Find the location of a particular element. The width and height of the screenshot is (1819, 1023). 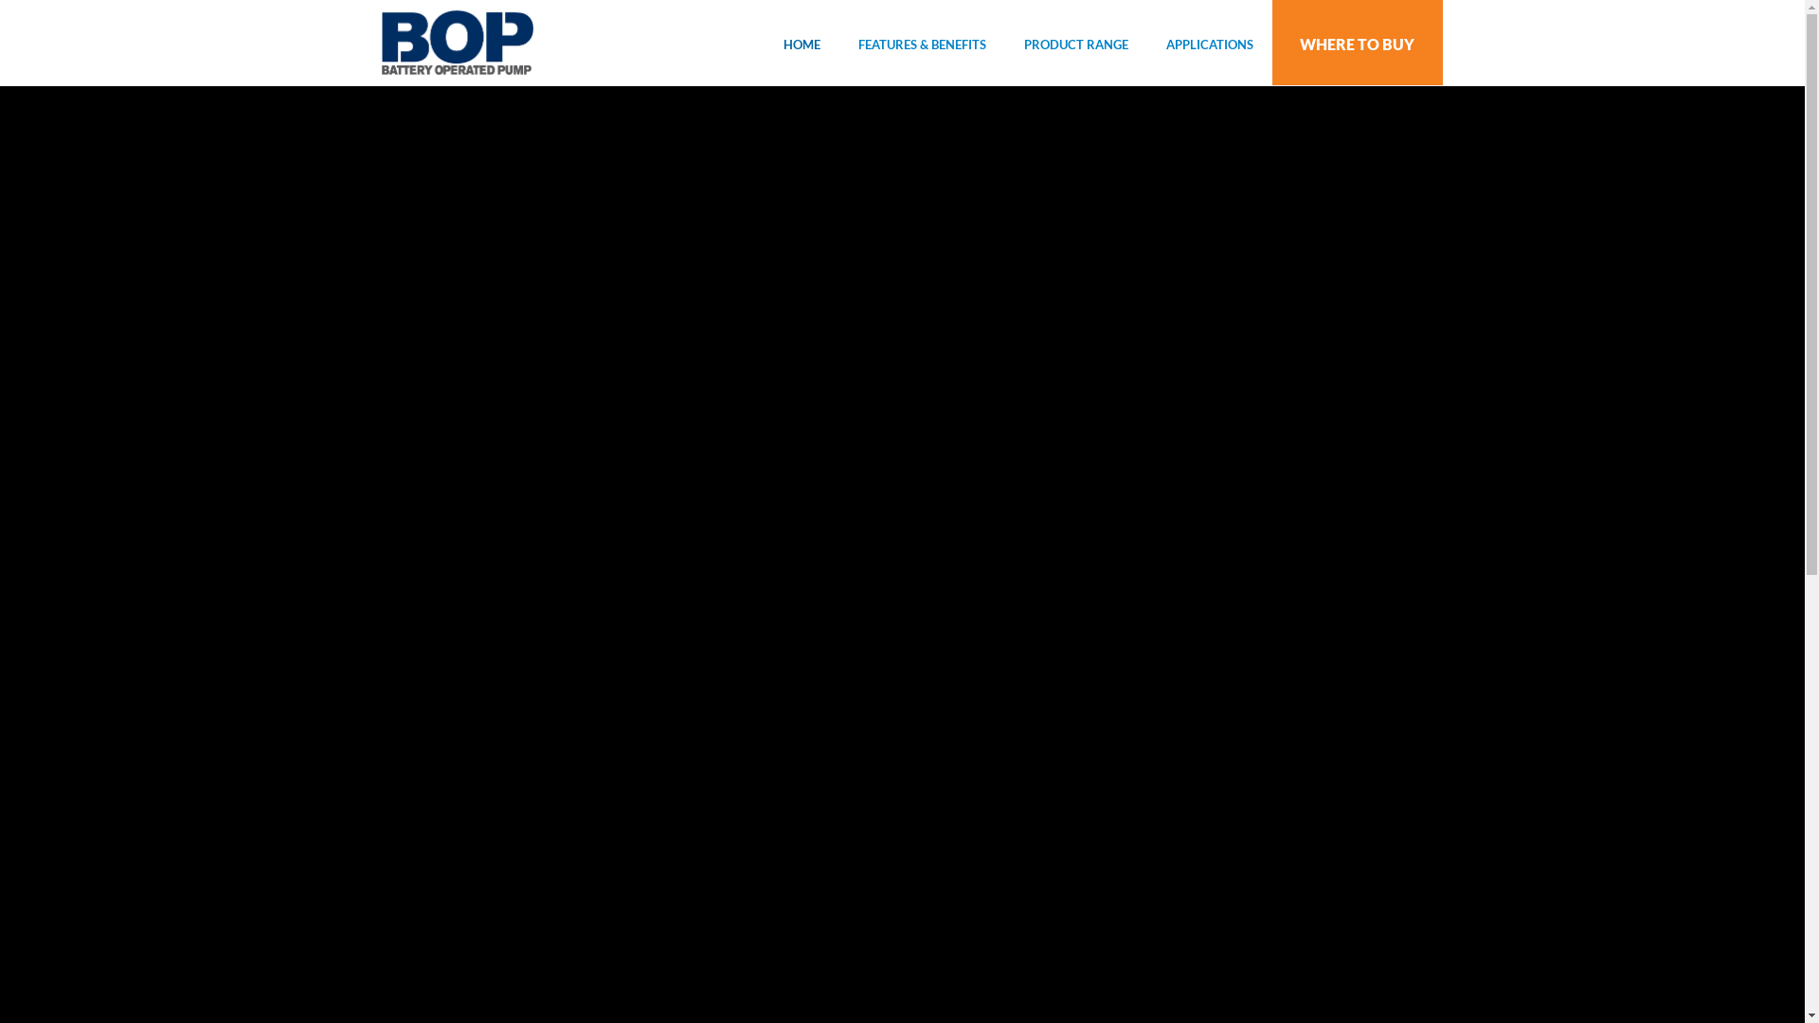

FEATURES & BENEFITS is located at coordinates (923, 43).